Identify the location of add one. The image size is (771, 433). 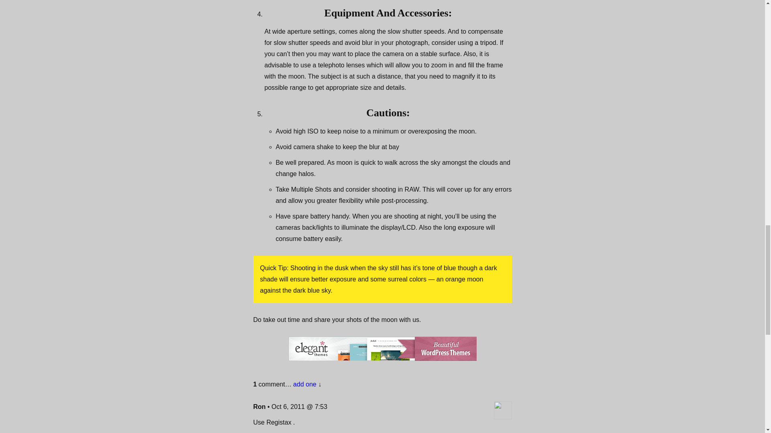
(304, 384).